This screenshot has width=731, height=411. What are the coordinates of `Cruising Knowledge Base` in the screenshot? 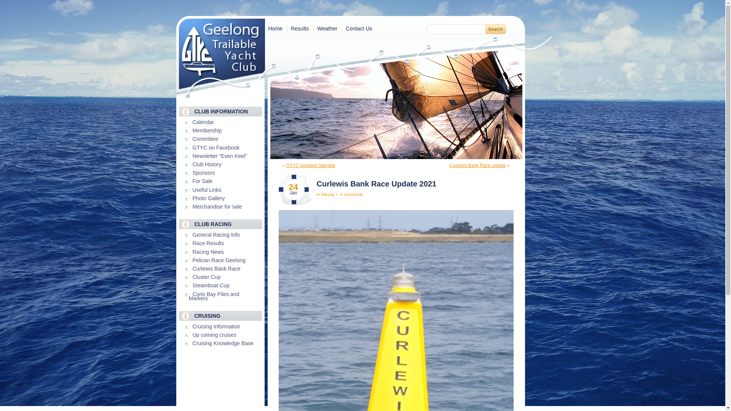 It's located at (223, 343).